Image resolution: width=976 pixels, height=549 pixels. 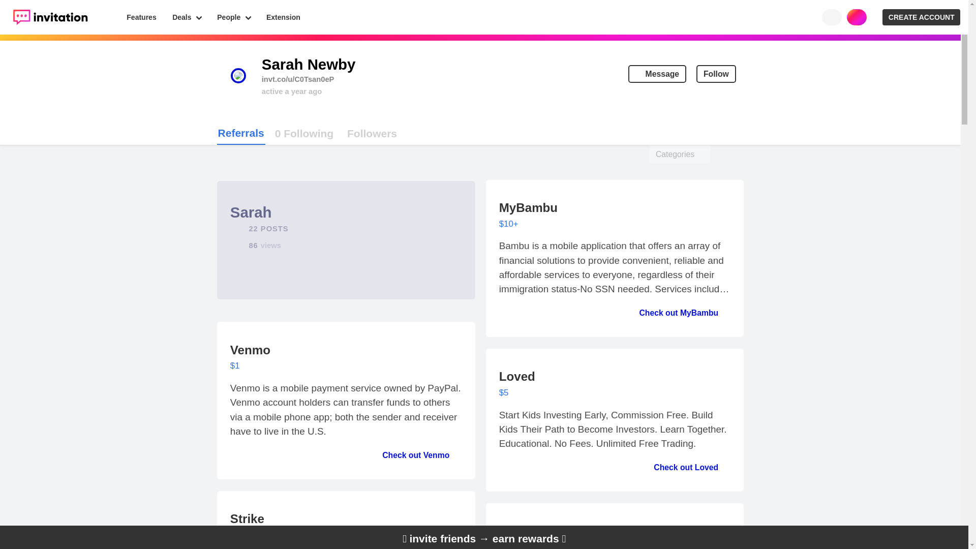 What do you see at coordinates (142, 17) in the screenshot?
I see `Features` at bounding box center [142, 17].